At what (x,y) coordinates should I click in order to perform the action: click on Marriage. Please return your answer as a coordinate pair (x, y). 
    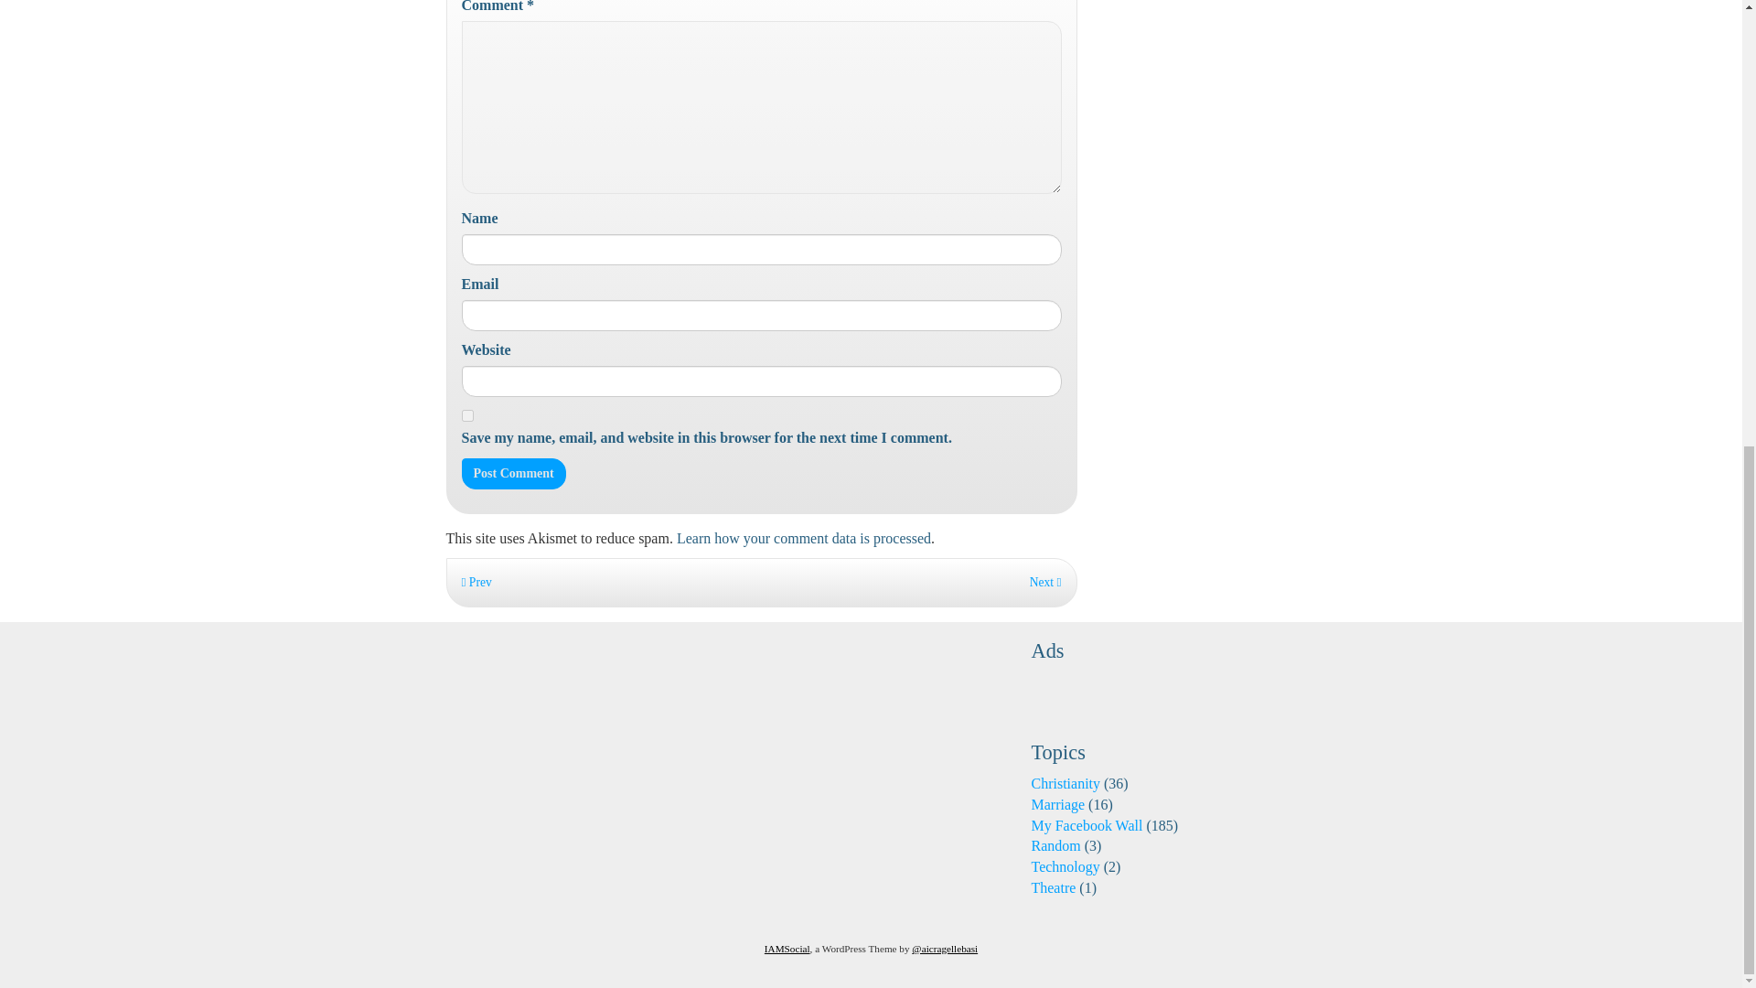
    Looking at the image, I should click on (1057, 803).